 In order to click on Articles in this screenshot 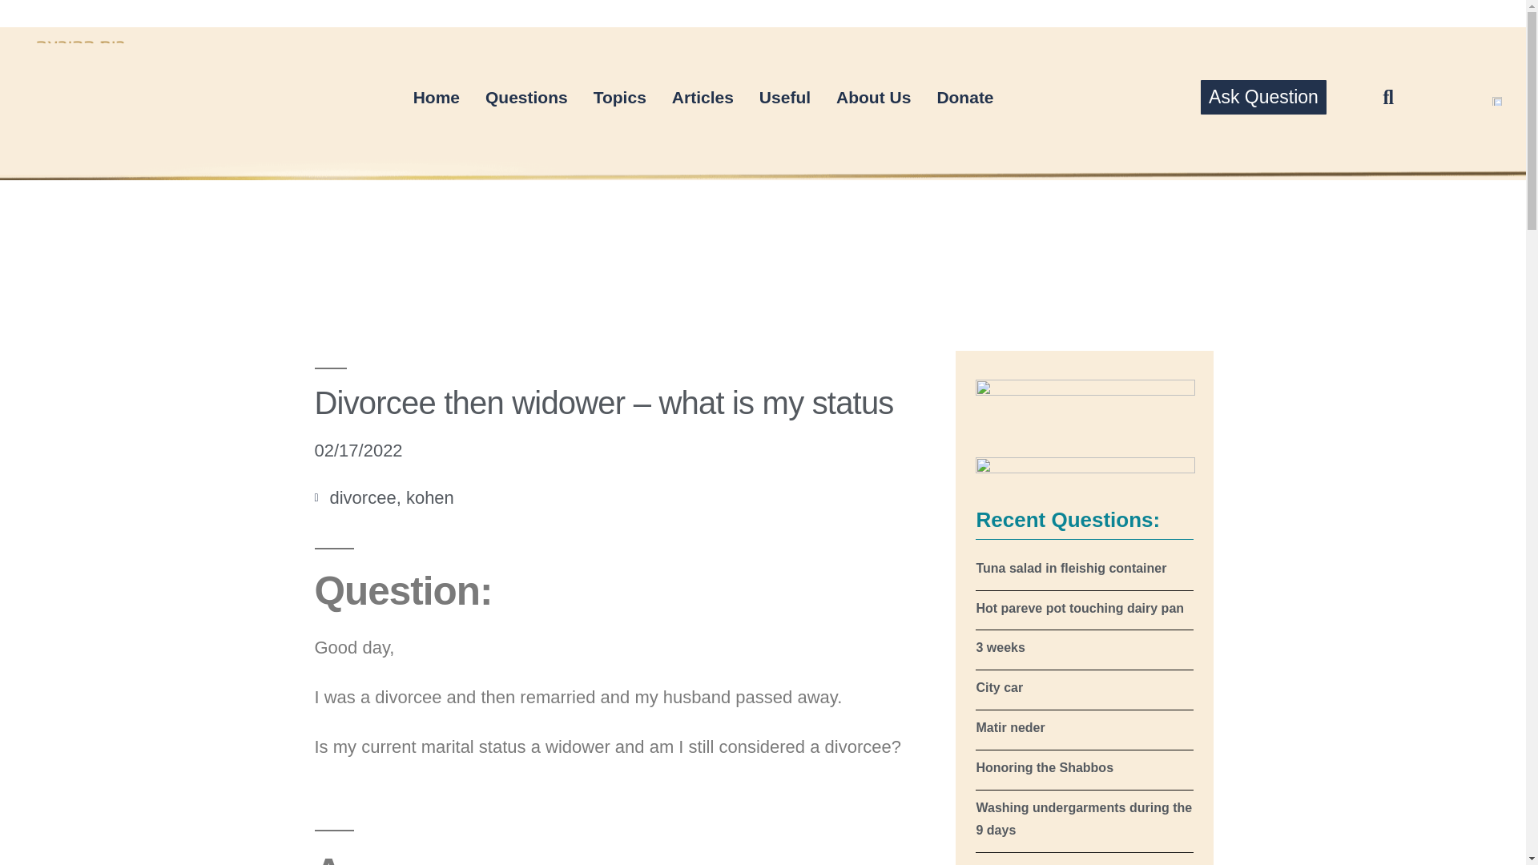, I will do `click(703, 98)`.